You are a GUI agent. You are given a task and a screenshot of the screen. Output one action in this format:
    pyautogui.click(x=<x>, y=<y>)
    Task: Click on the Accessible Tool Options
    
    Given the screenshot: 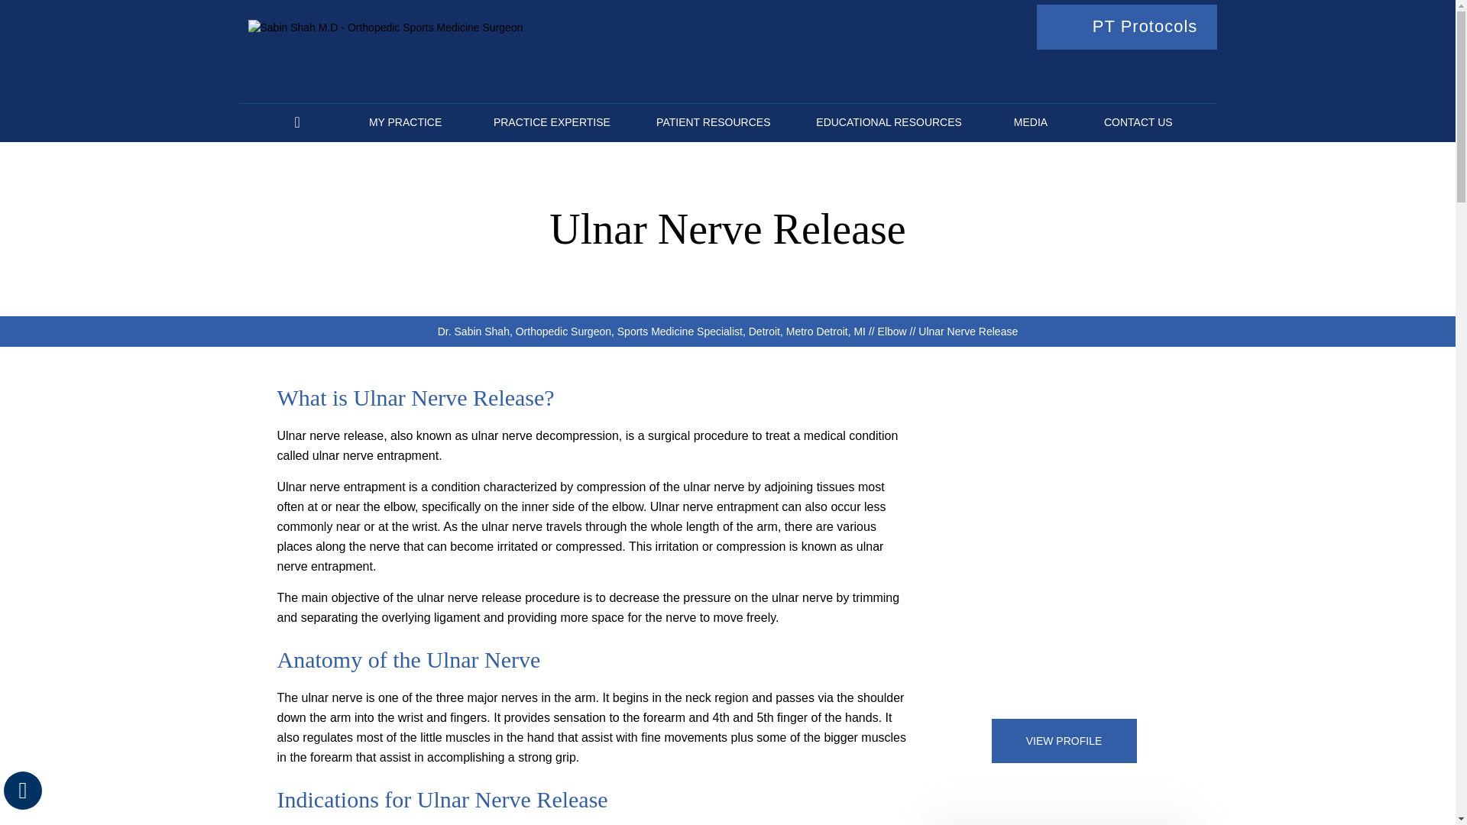 What is the action you would take?
    pyautogui.click(x=23, y=790)
    